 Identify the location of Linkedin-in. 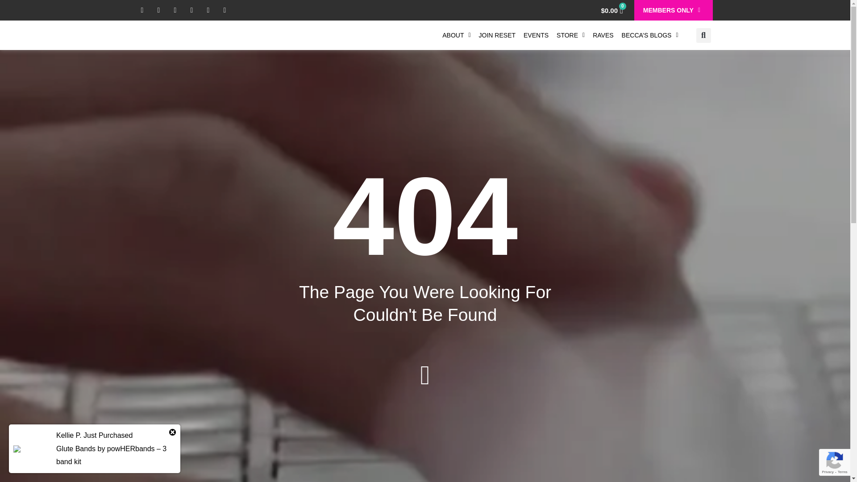
(175, 10).